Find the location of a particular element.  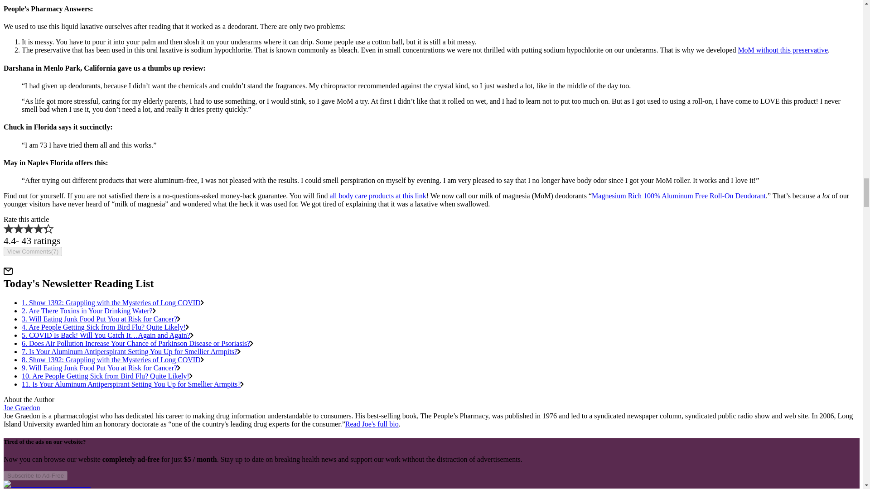

4. Are People Getting Sick from Bird Flu? Quite Likely! is located at coordinates (105, 327).